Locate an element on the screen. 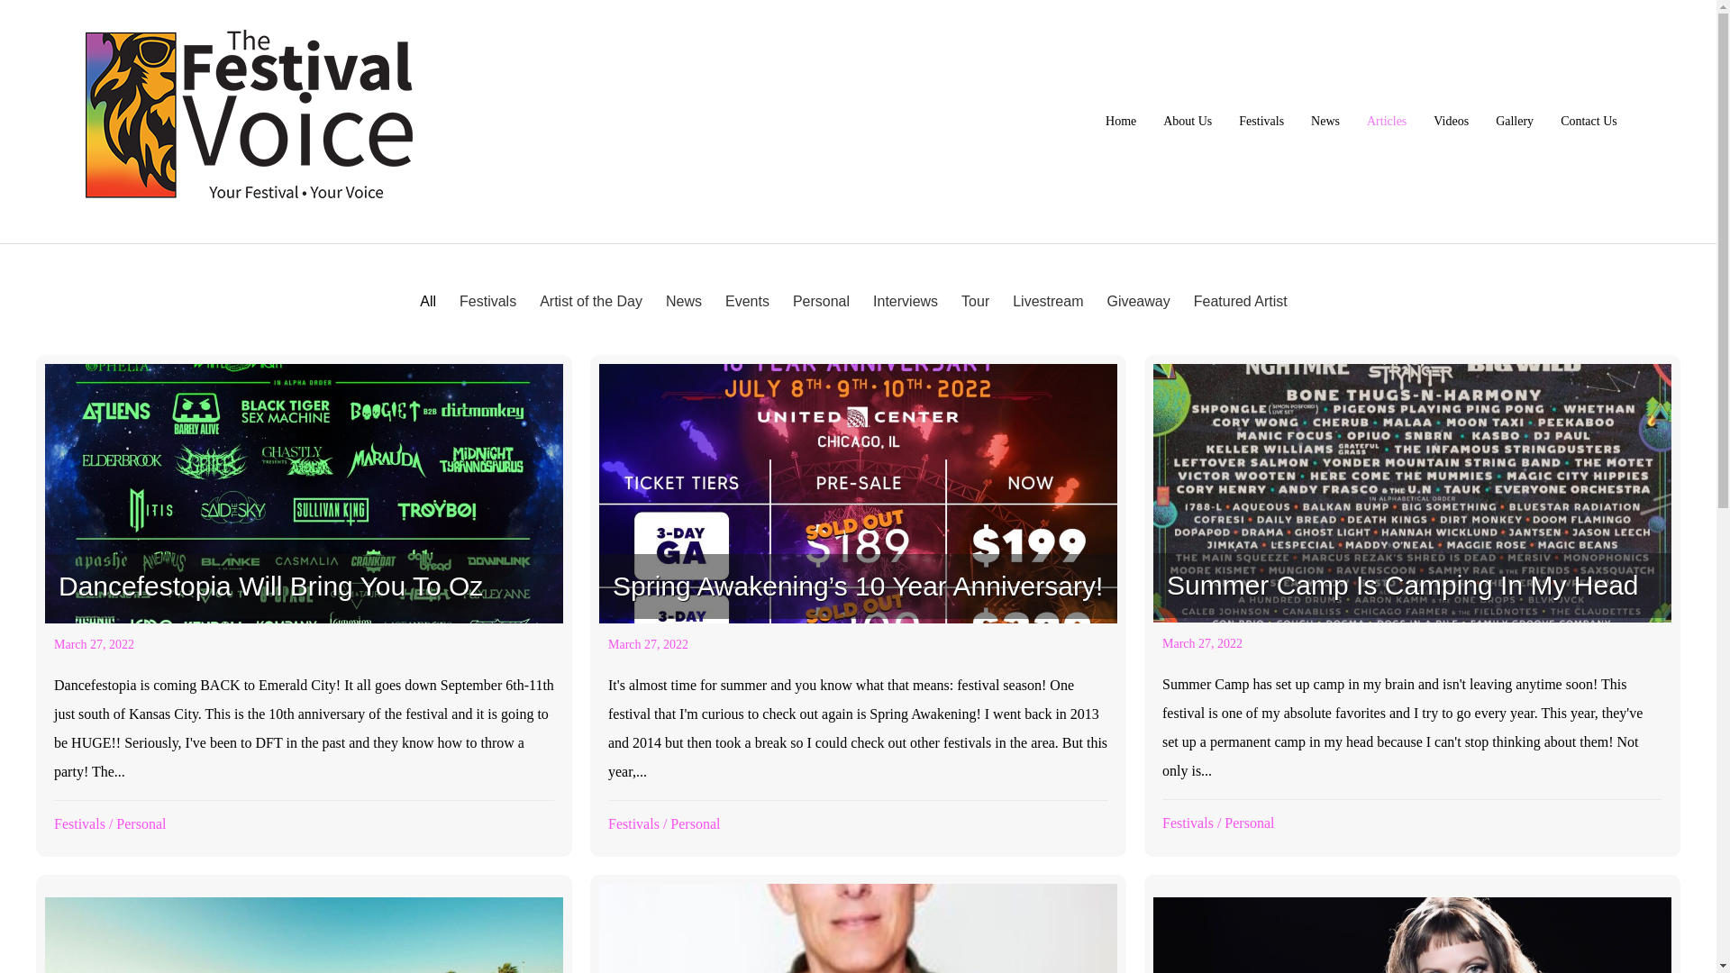  Gallery is located at coordinates (1514, 121).